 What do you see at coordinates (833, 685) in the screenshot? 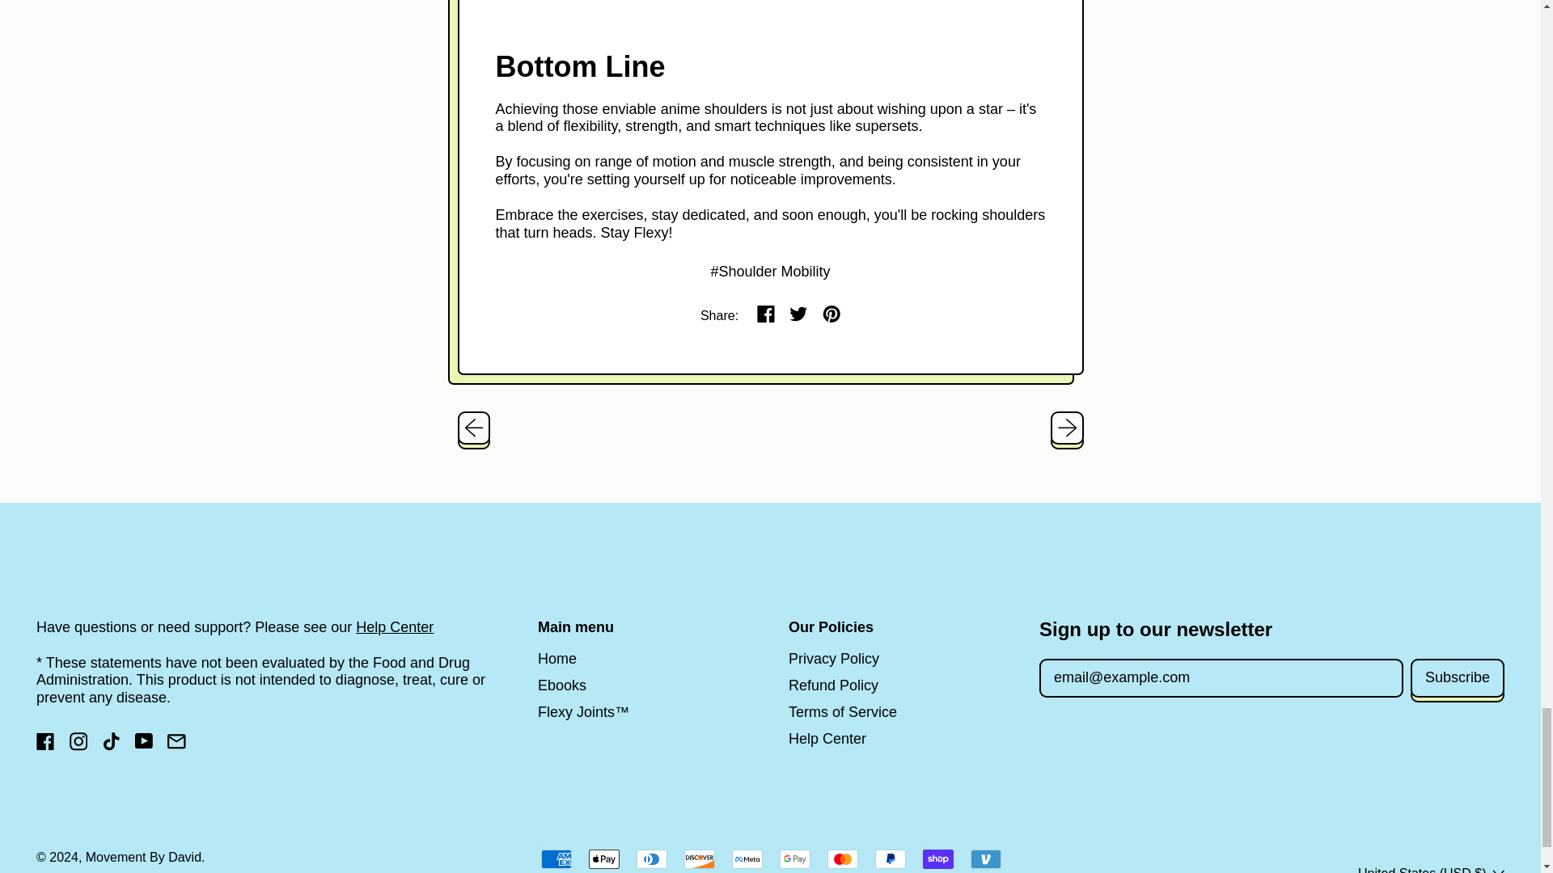
I see `Refund Policy` at bounding box center [833, 685].